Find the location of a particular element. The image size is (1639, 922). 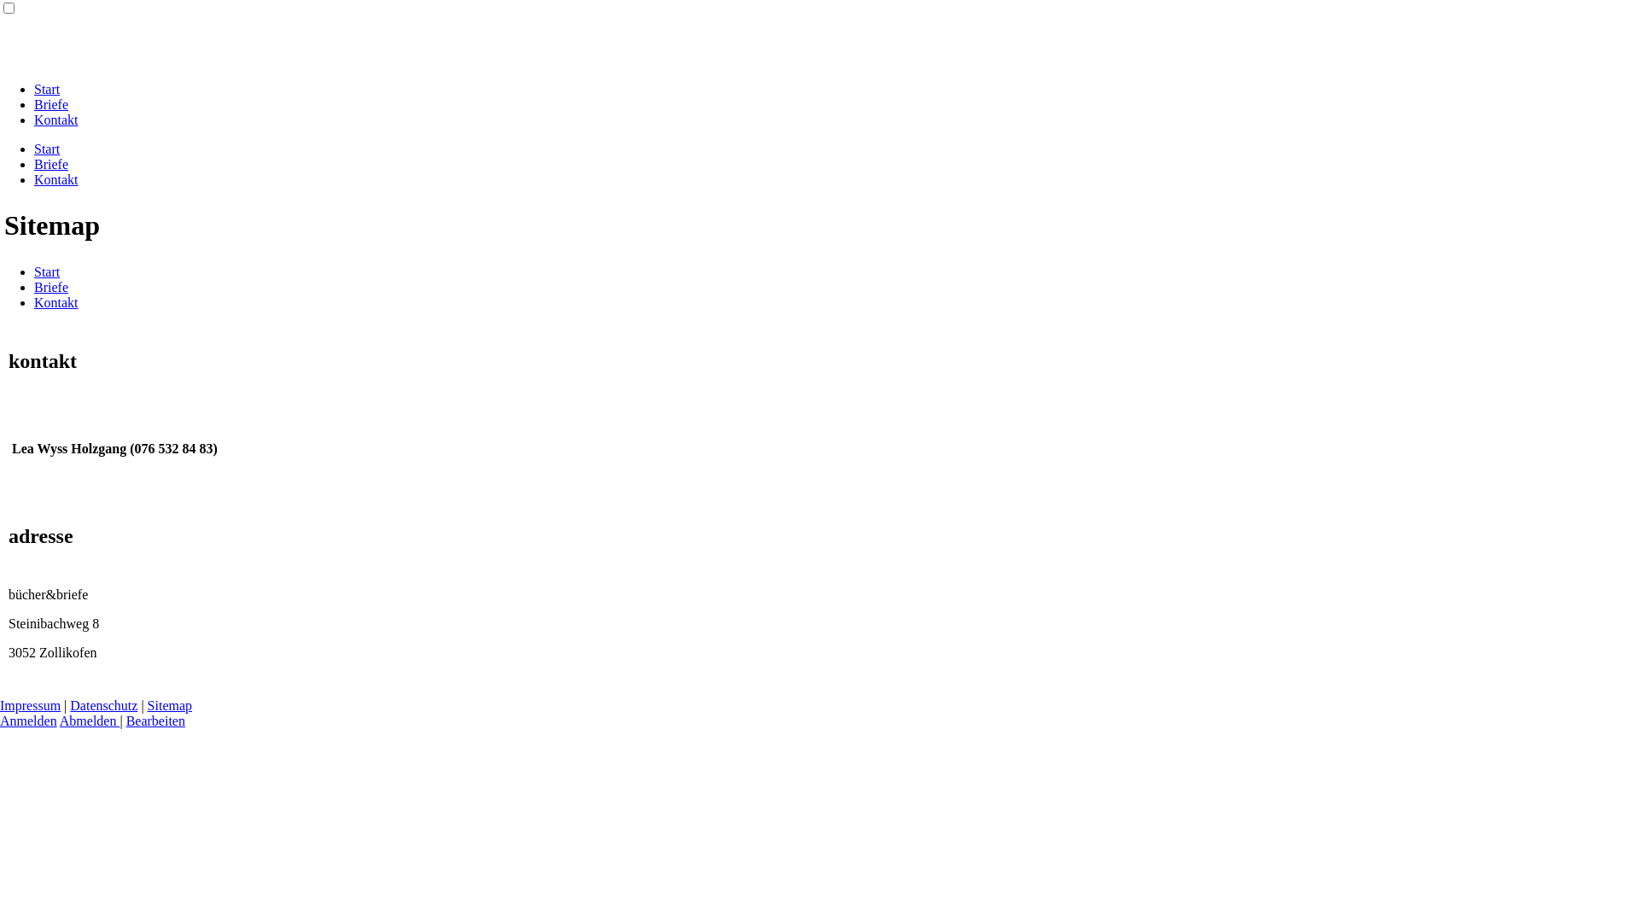

Briefe is located at coordinates (51, 104).